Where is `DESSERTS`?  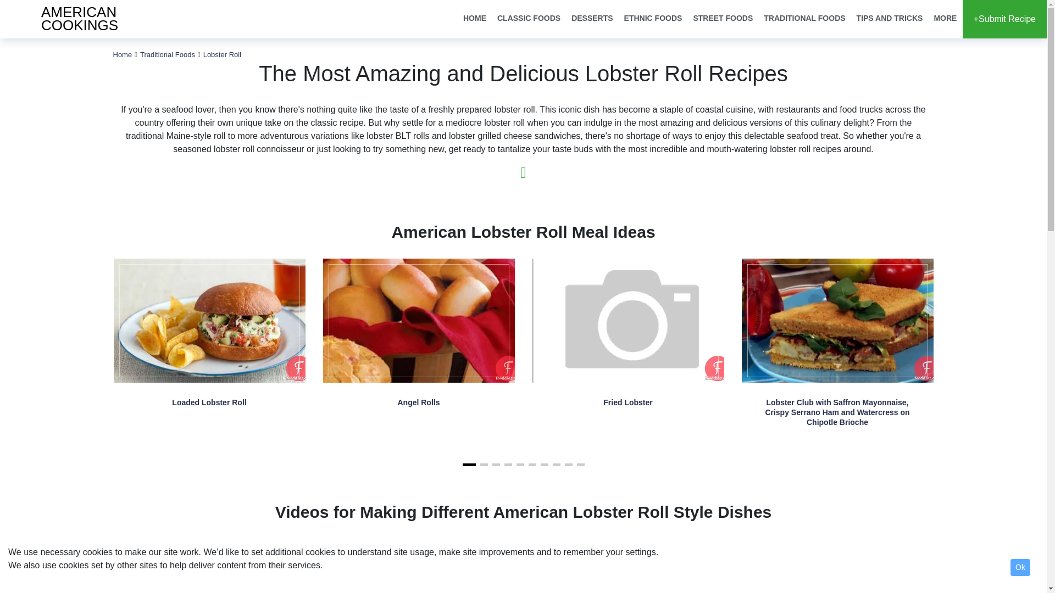 DESSERTS is located at coordinates (222, 54).